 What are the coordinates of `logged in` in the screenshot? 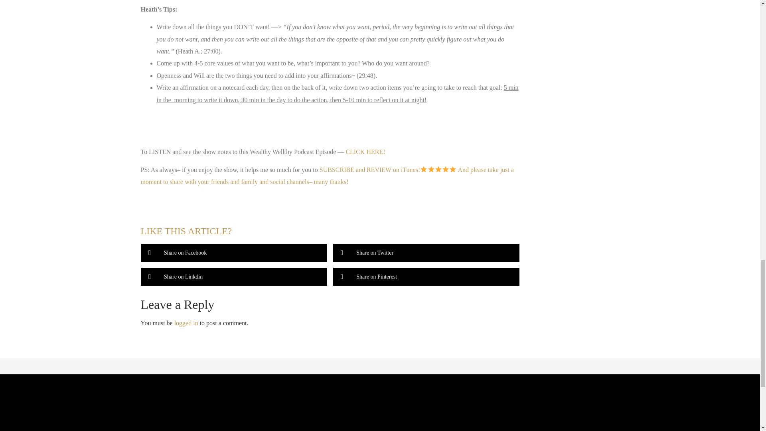 It's located at (186, 323).